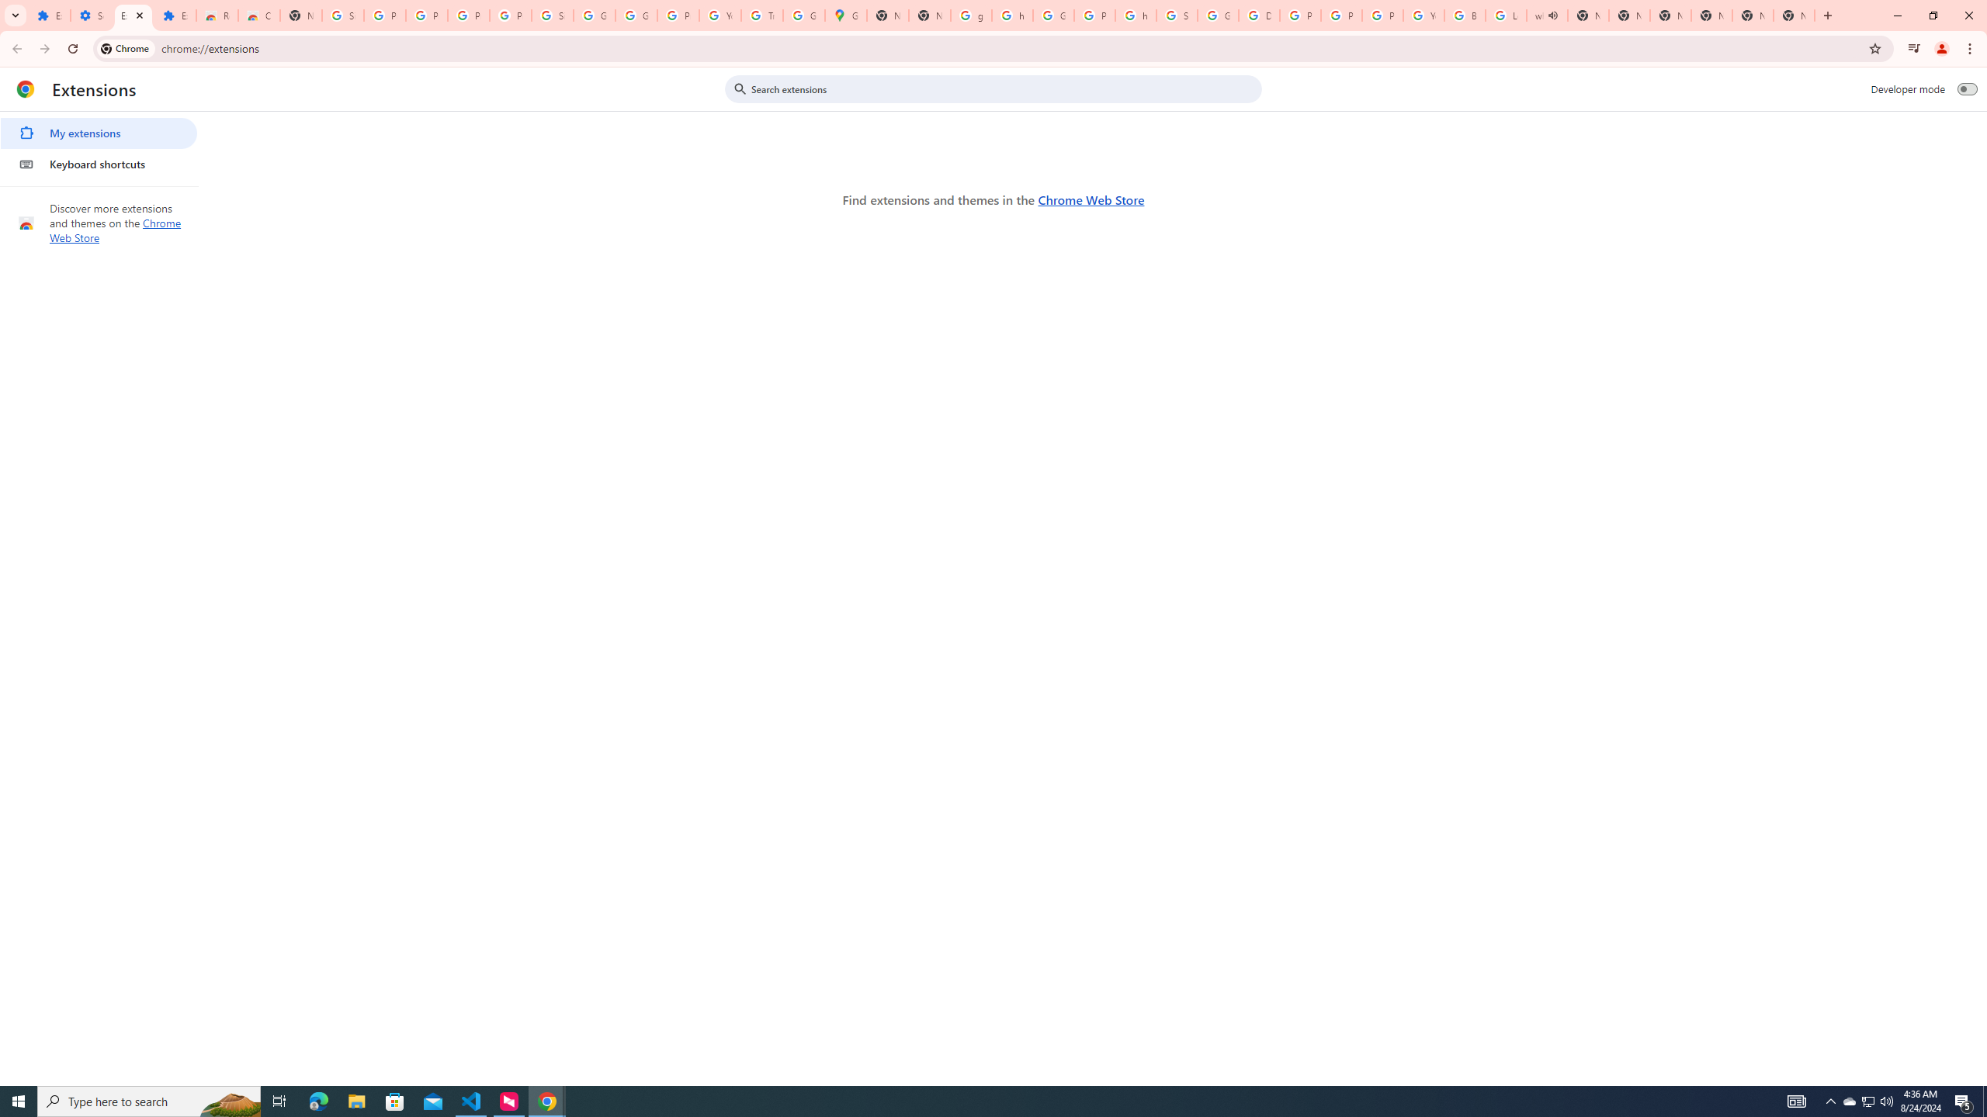 This screenshot has width=1987, height=1117. What do you see at coordinates (1711, 16) in the screenshot?
I see `New Tab` at bounding box center [1711, 16].